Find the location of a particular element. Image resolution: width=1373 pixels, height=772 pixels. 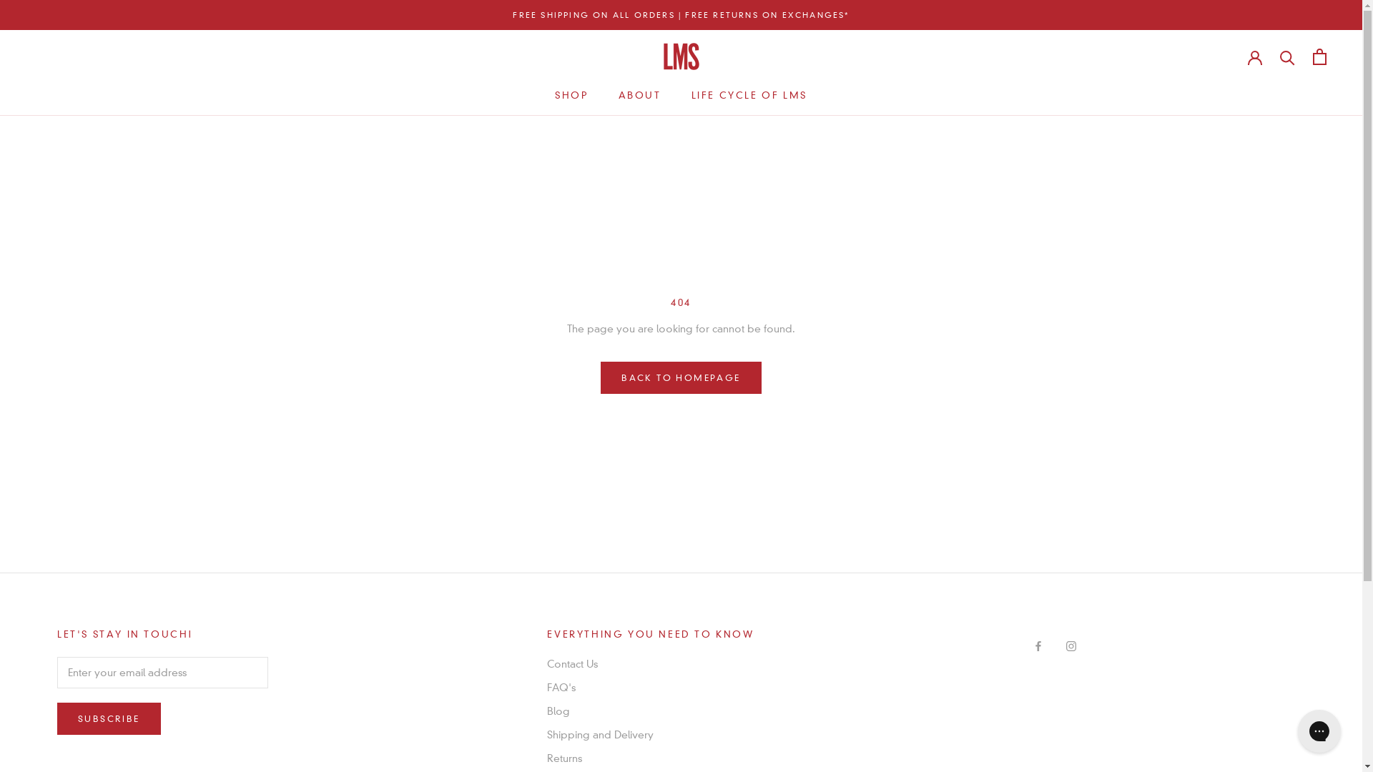

SUBSCRIBE is located at coordinates (109, 719).